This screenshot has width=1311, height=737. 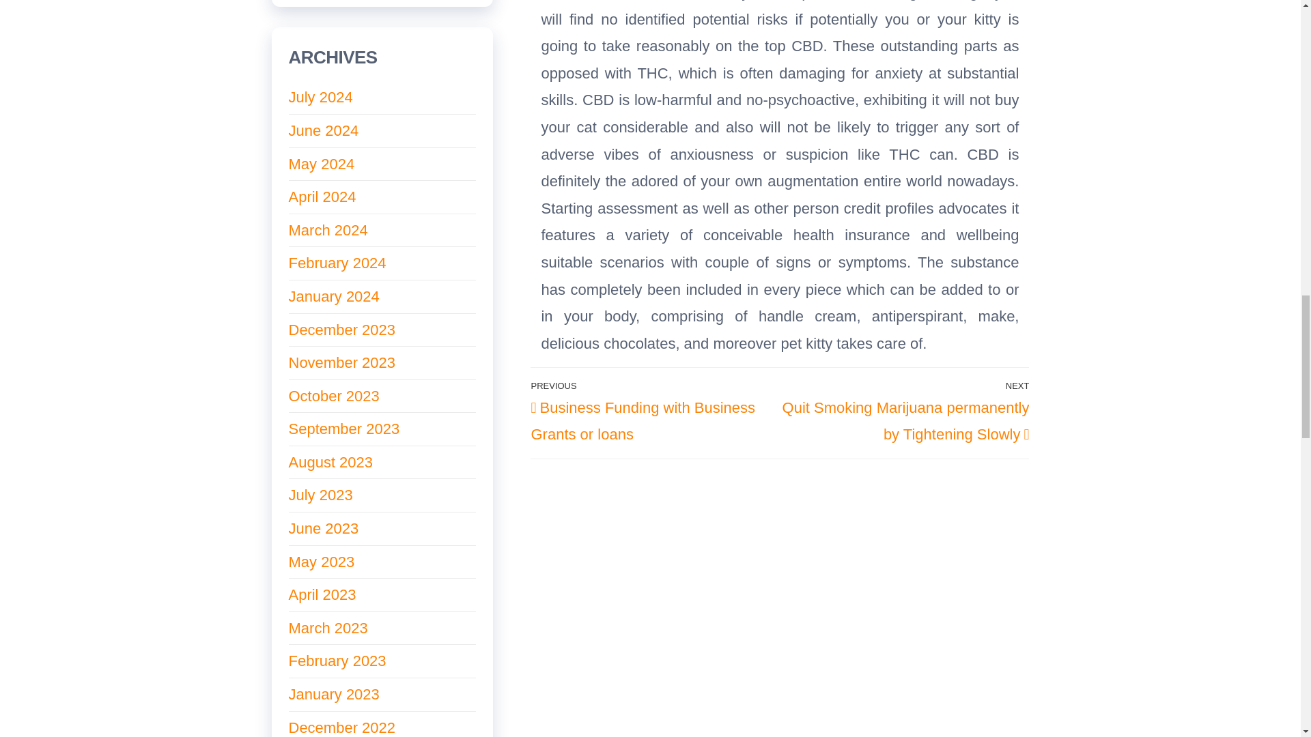 What do you see at coordinates (333, 296) in the screenshot?
I see `January 2024` at bounding box center [333, 296].